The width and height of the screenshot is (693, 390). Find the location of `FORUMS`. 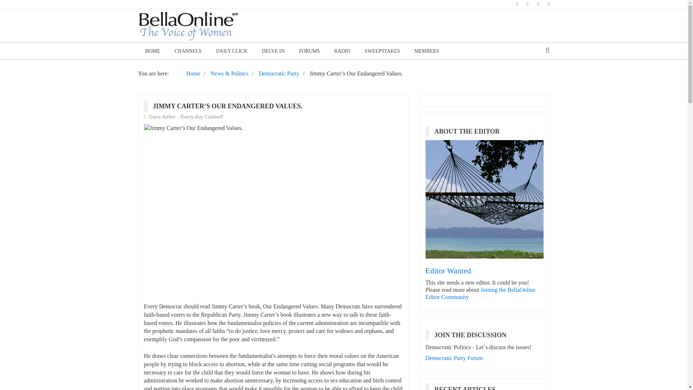

FORUMS is located at coordinates (309, 51).